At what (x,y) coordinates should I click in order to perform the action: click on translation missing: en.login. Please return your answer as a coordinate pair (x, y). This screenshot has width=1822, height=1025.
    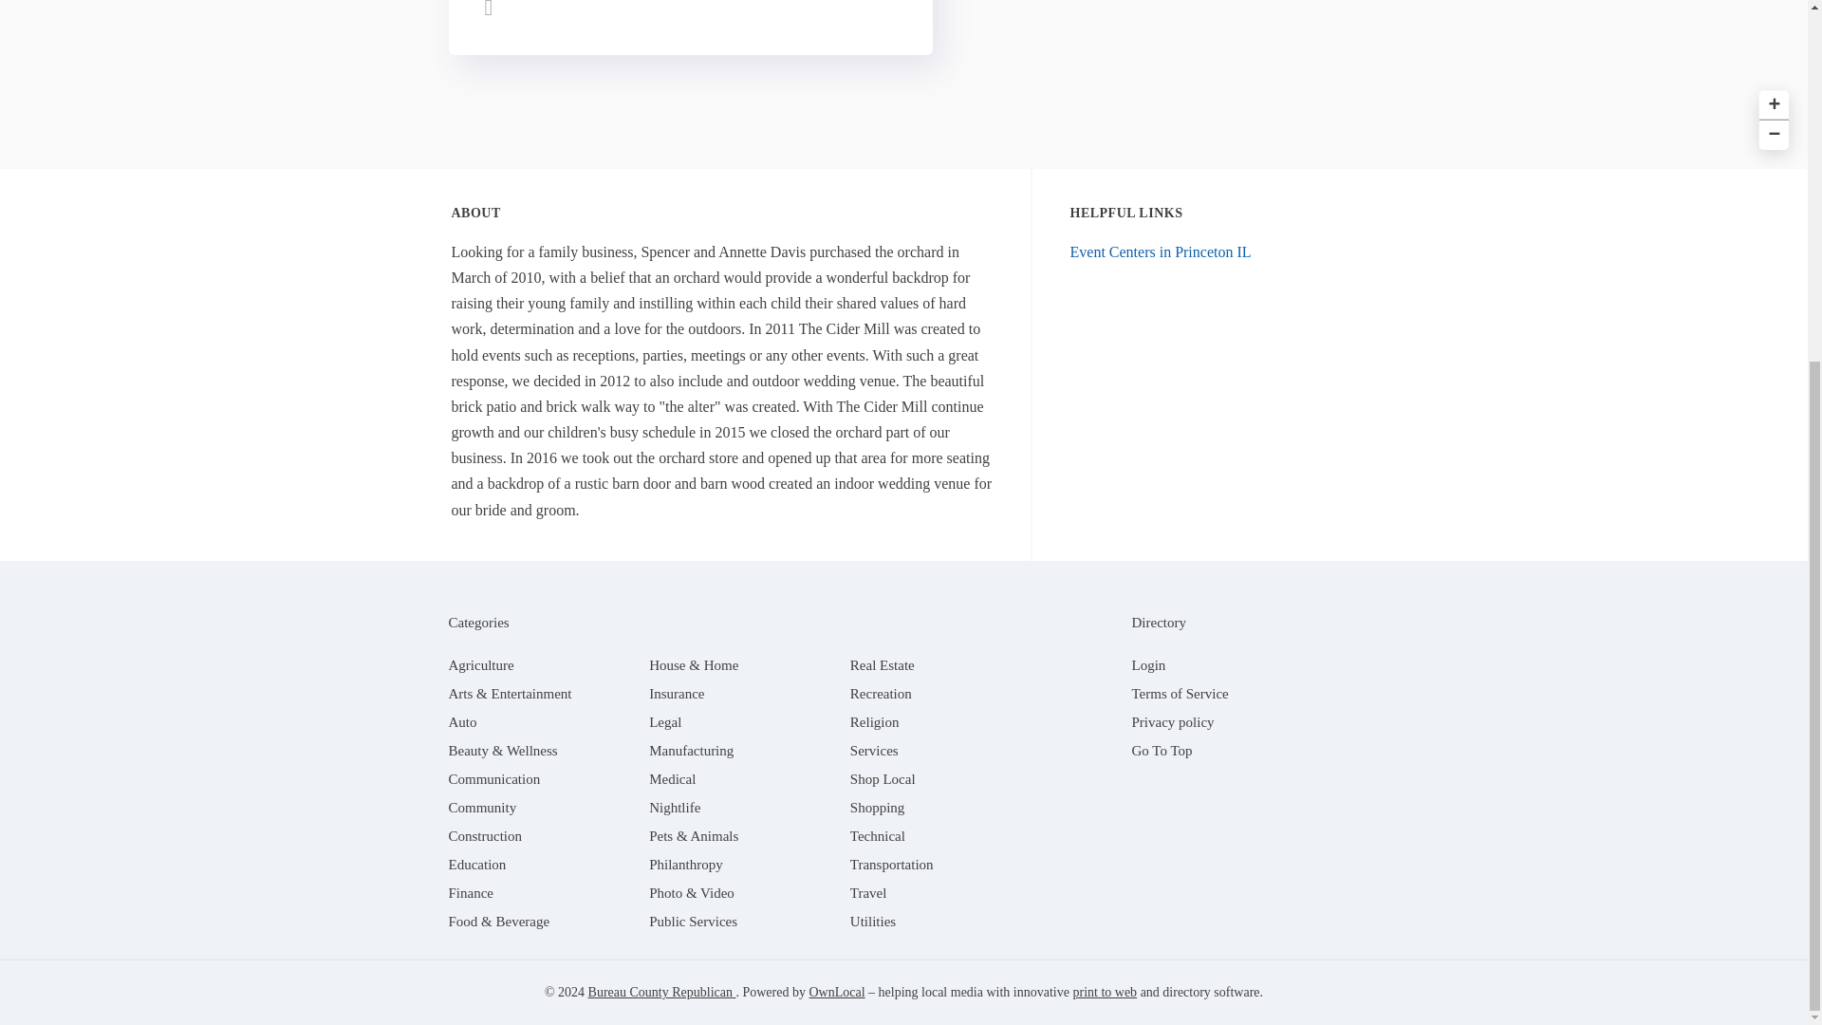
    Looking at the image, I should click on (1148, 664).